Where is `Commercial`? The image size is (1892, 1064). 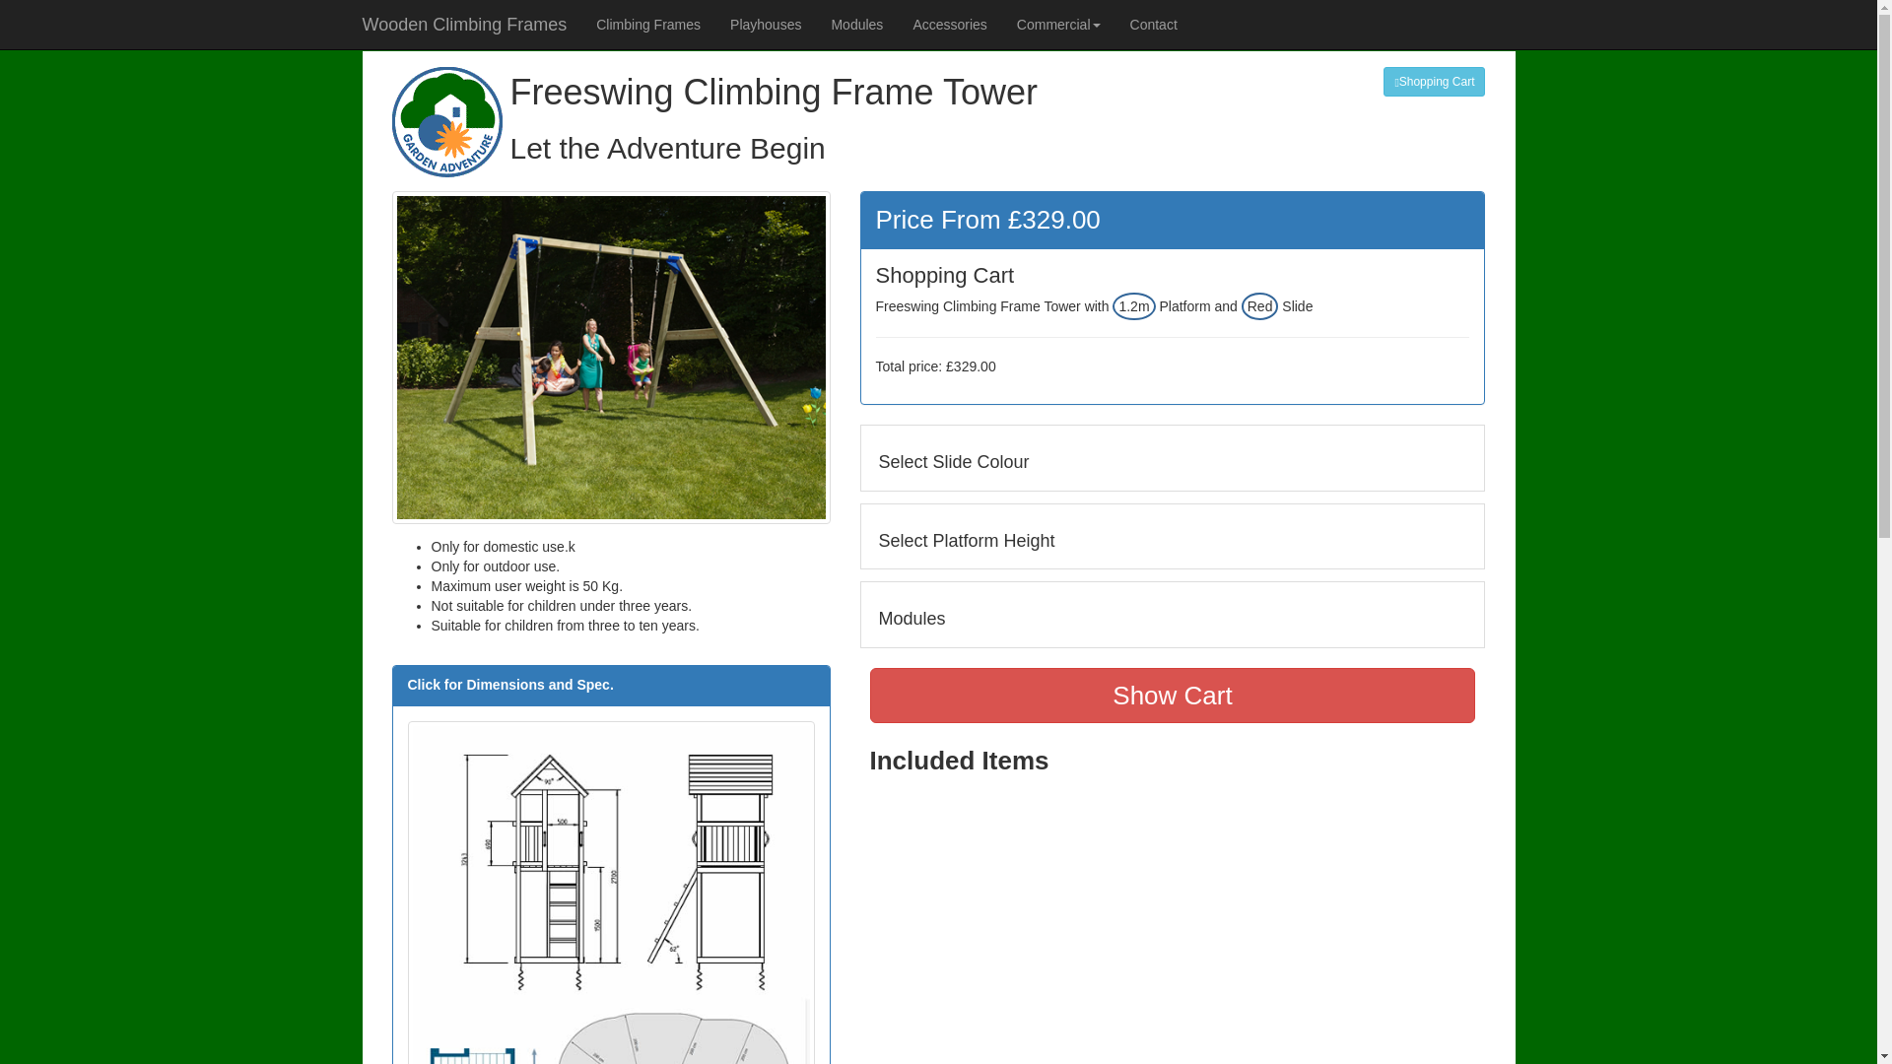
Commercial is located at coordinates (1058, 24).